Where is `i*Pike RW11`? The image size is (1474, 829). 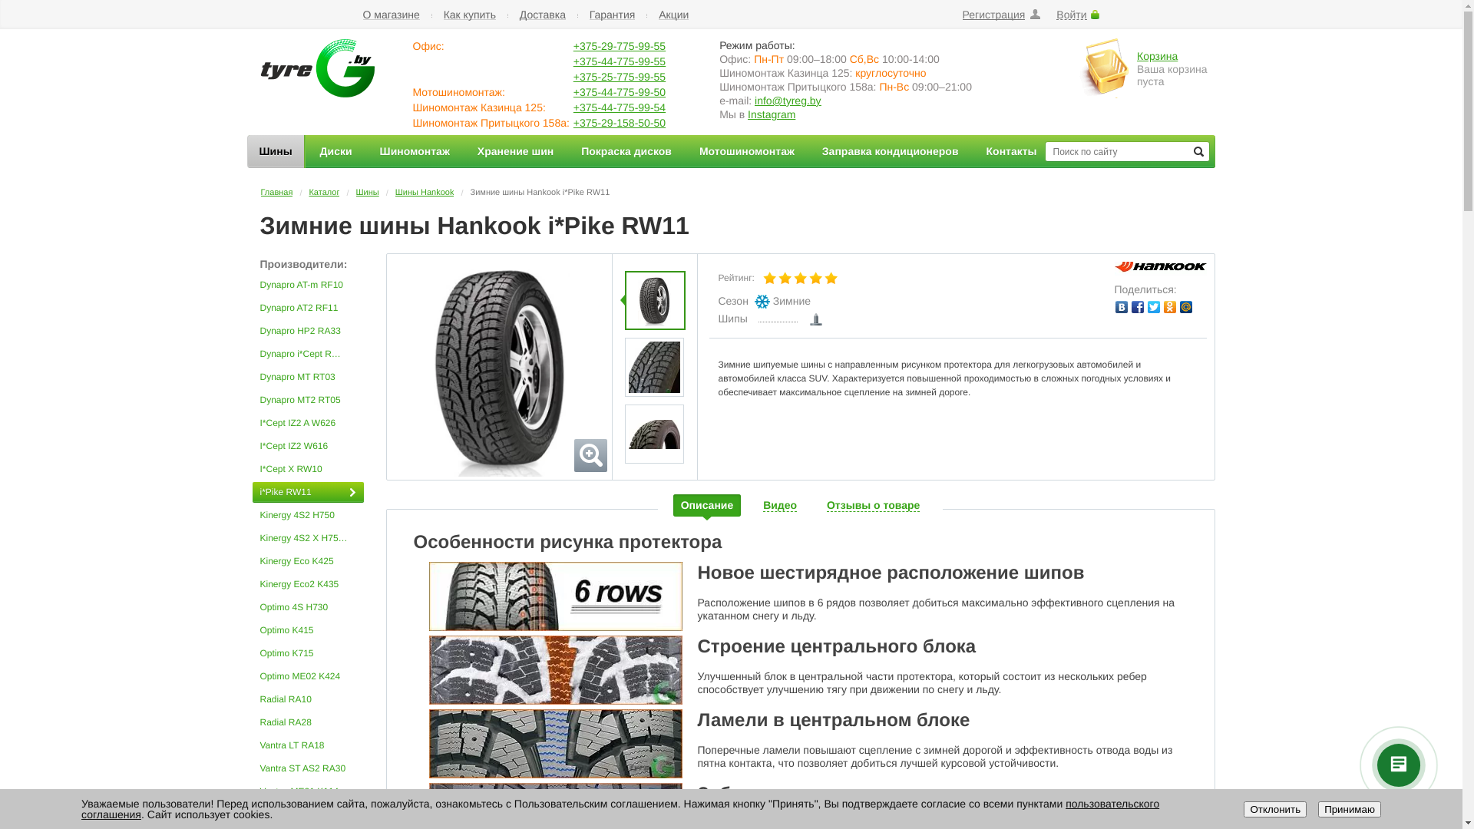
i*Pike RW11 is located at coordinates (307, 493).